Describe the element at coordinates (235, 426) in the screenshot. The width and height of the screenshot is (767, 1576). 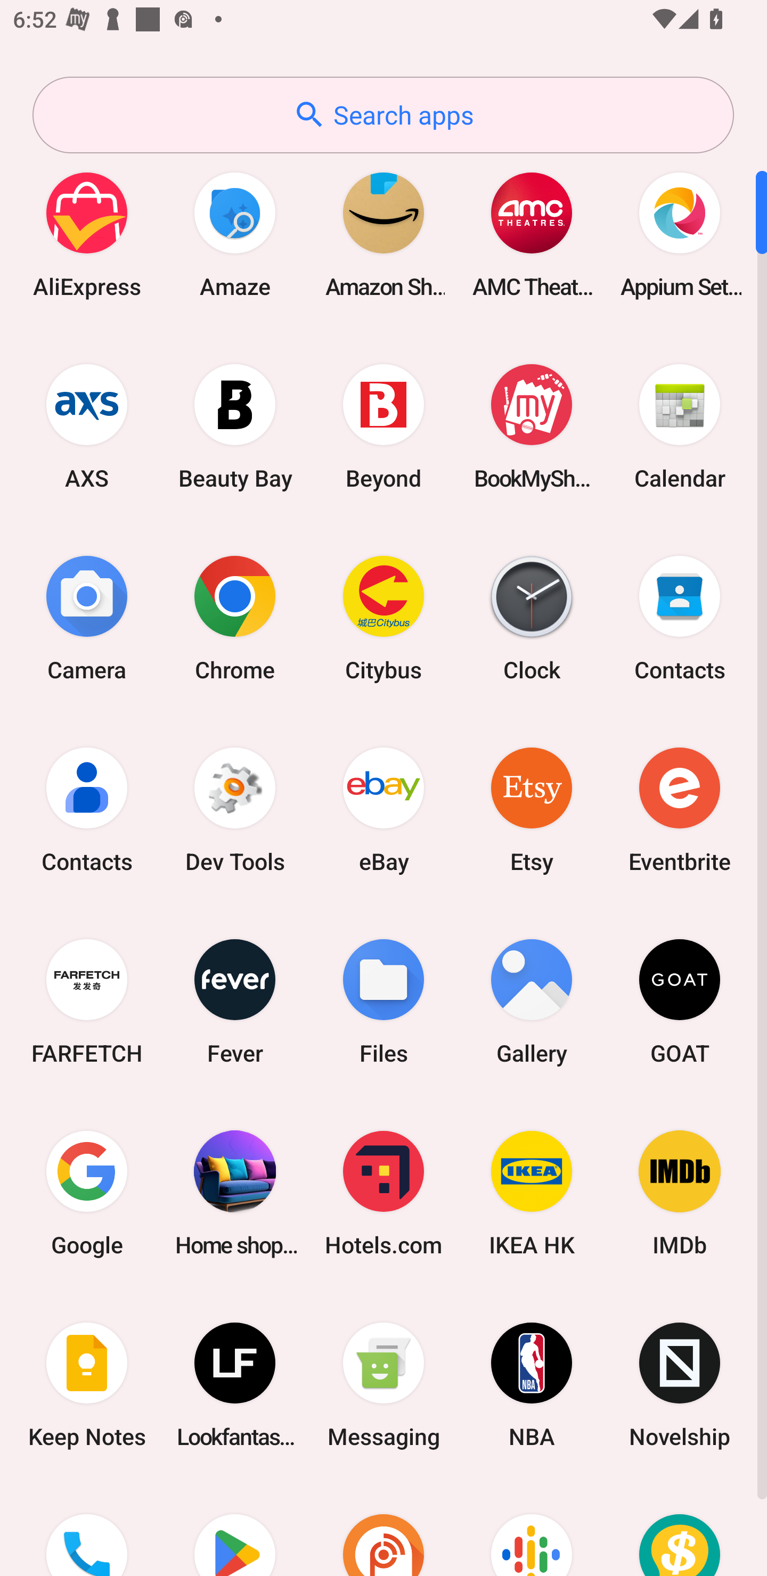
I see `Beauty Bay` at that location.